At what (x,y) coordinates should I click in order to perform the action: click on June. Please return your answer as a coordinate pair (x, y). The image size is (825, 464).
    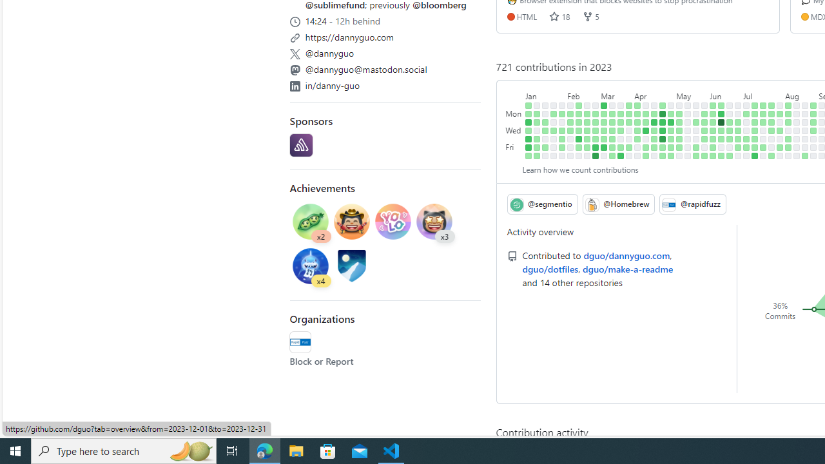
    Looking at the image, I should click on (725, 93).